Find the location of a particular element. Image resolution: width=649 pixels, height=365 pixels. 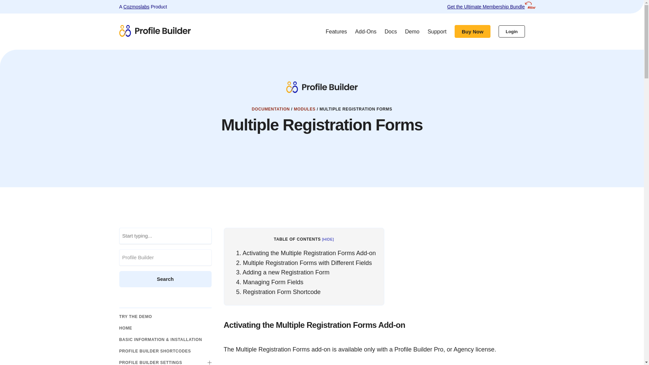

Demo is located at coordinates (412, 31).